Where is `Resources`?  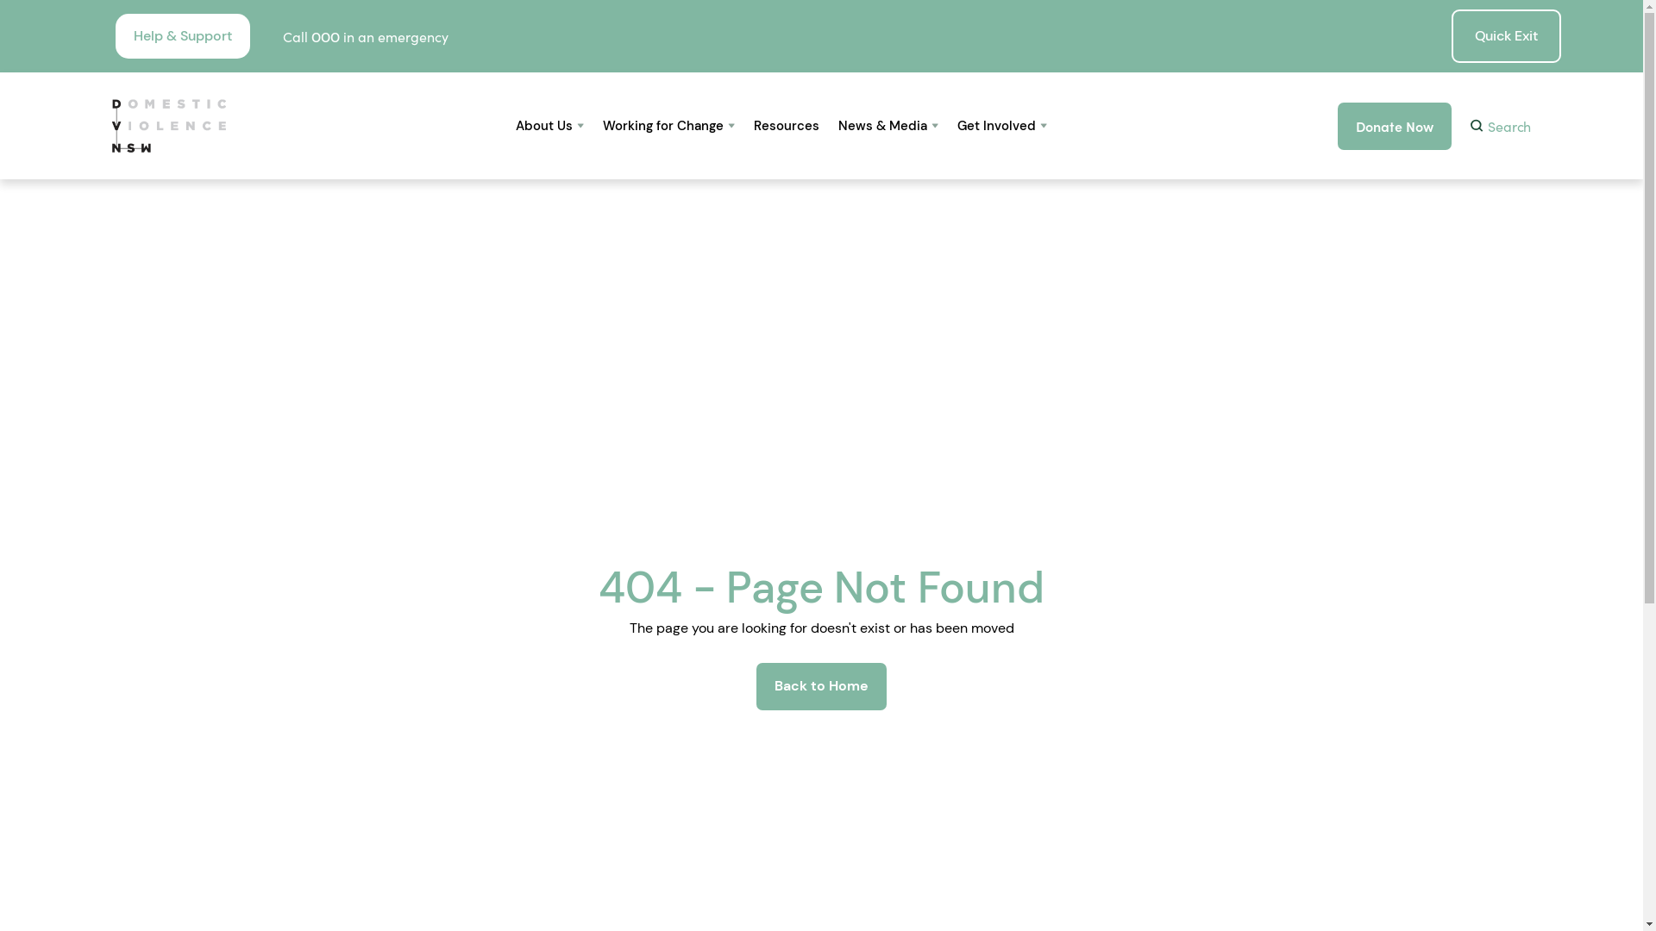
Resources is located at coordinates (787, 126).